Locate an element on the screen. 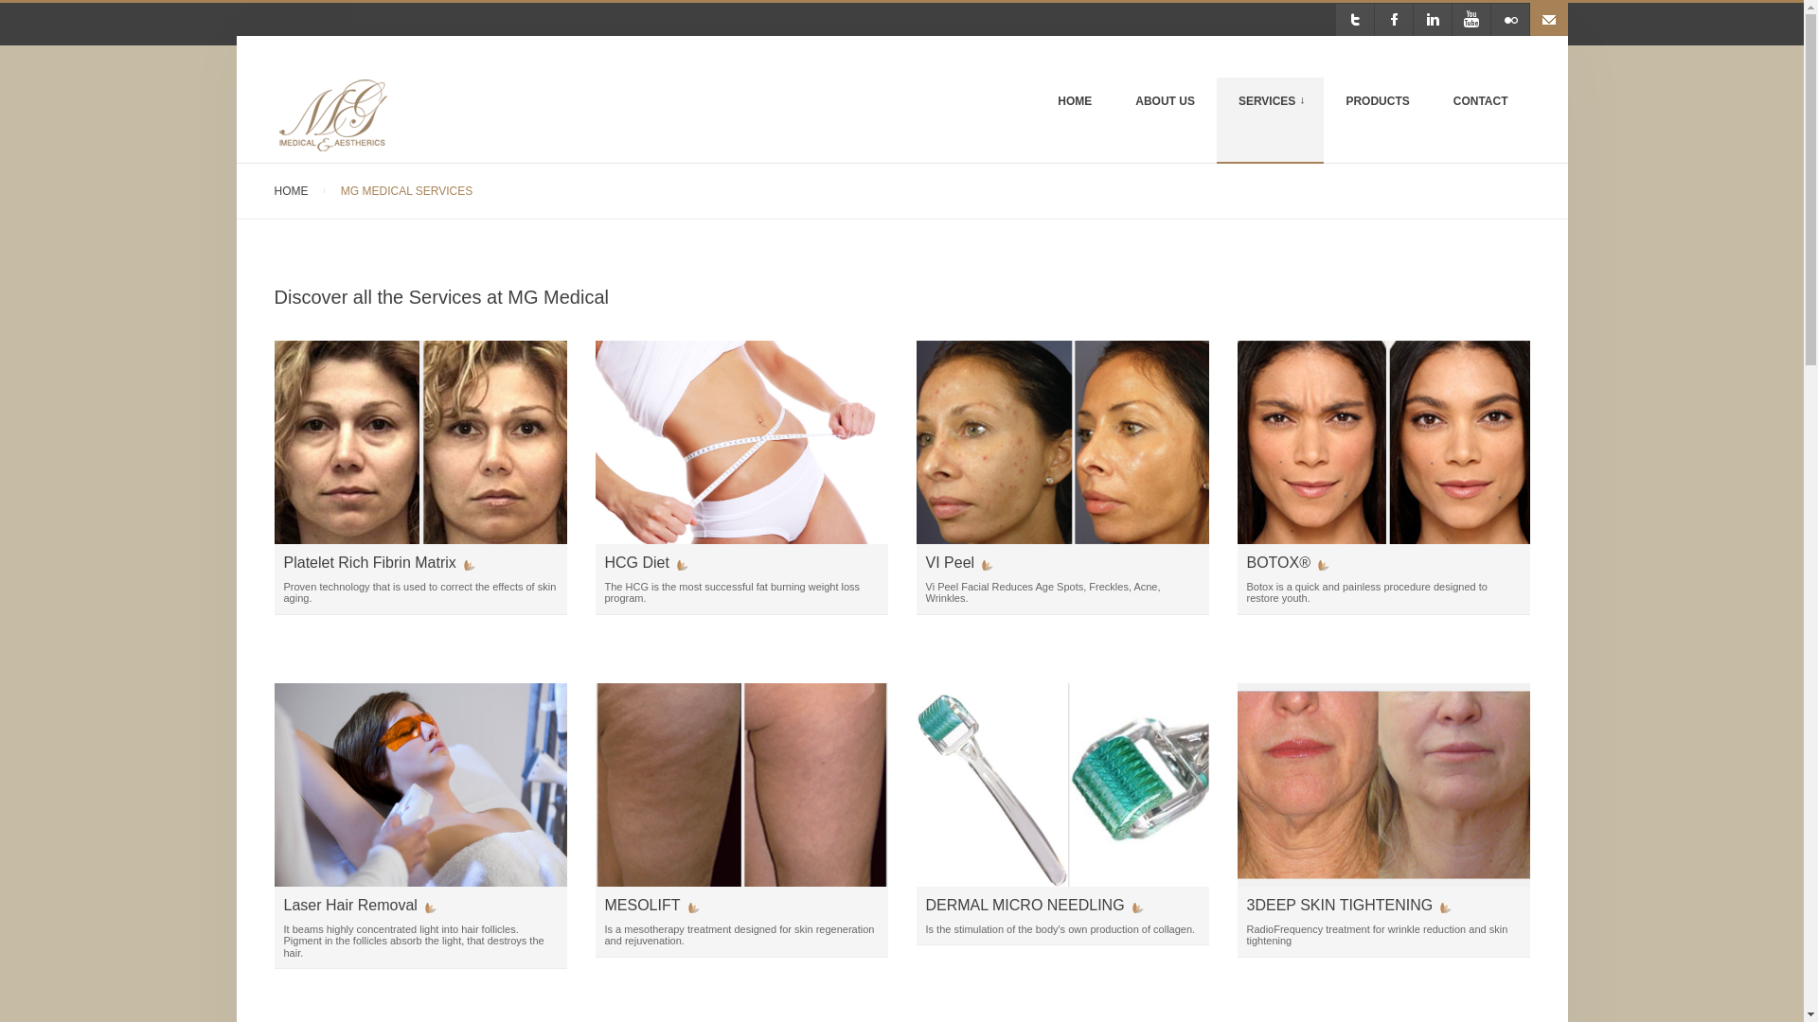  3DEEP SKIN TIGHTENING is located at coordinates (1348, 905).